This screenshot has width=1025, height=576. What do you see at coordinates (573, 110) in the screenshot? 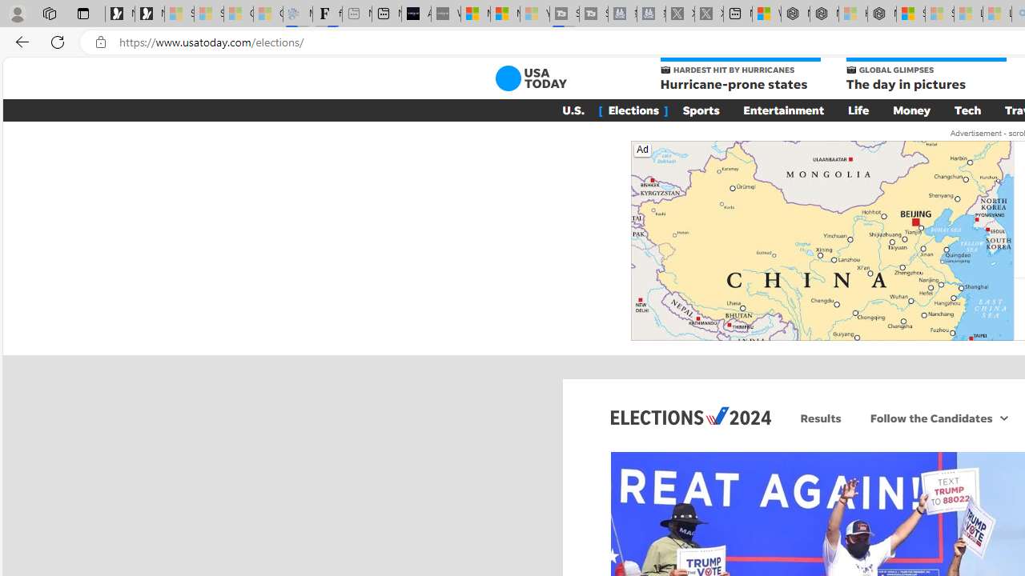
I see `U.S.` at bounding box center [573, 110].